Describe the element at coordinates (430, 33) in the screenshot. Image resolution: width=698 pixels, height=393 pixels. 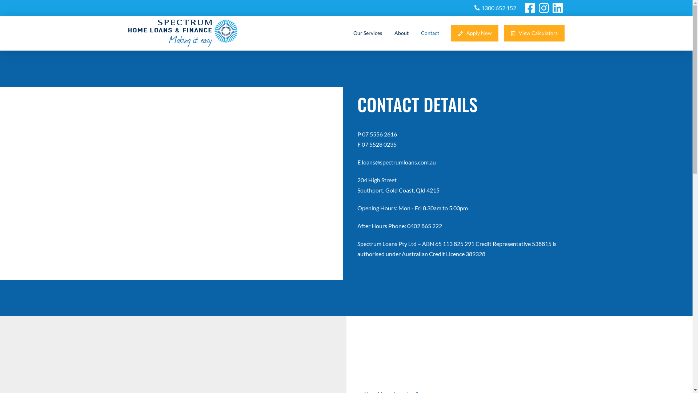
I see `Contact` at that location.